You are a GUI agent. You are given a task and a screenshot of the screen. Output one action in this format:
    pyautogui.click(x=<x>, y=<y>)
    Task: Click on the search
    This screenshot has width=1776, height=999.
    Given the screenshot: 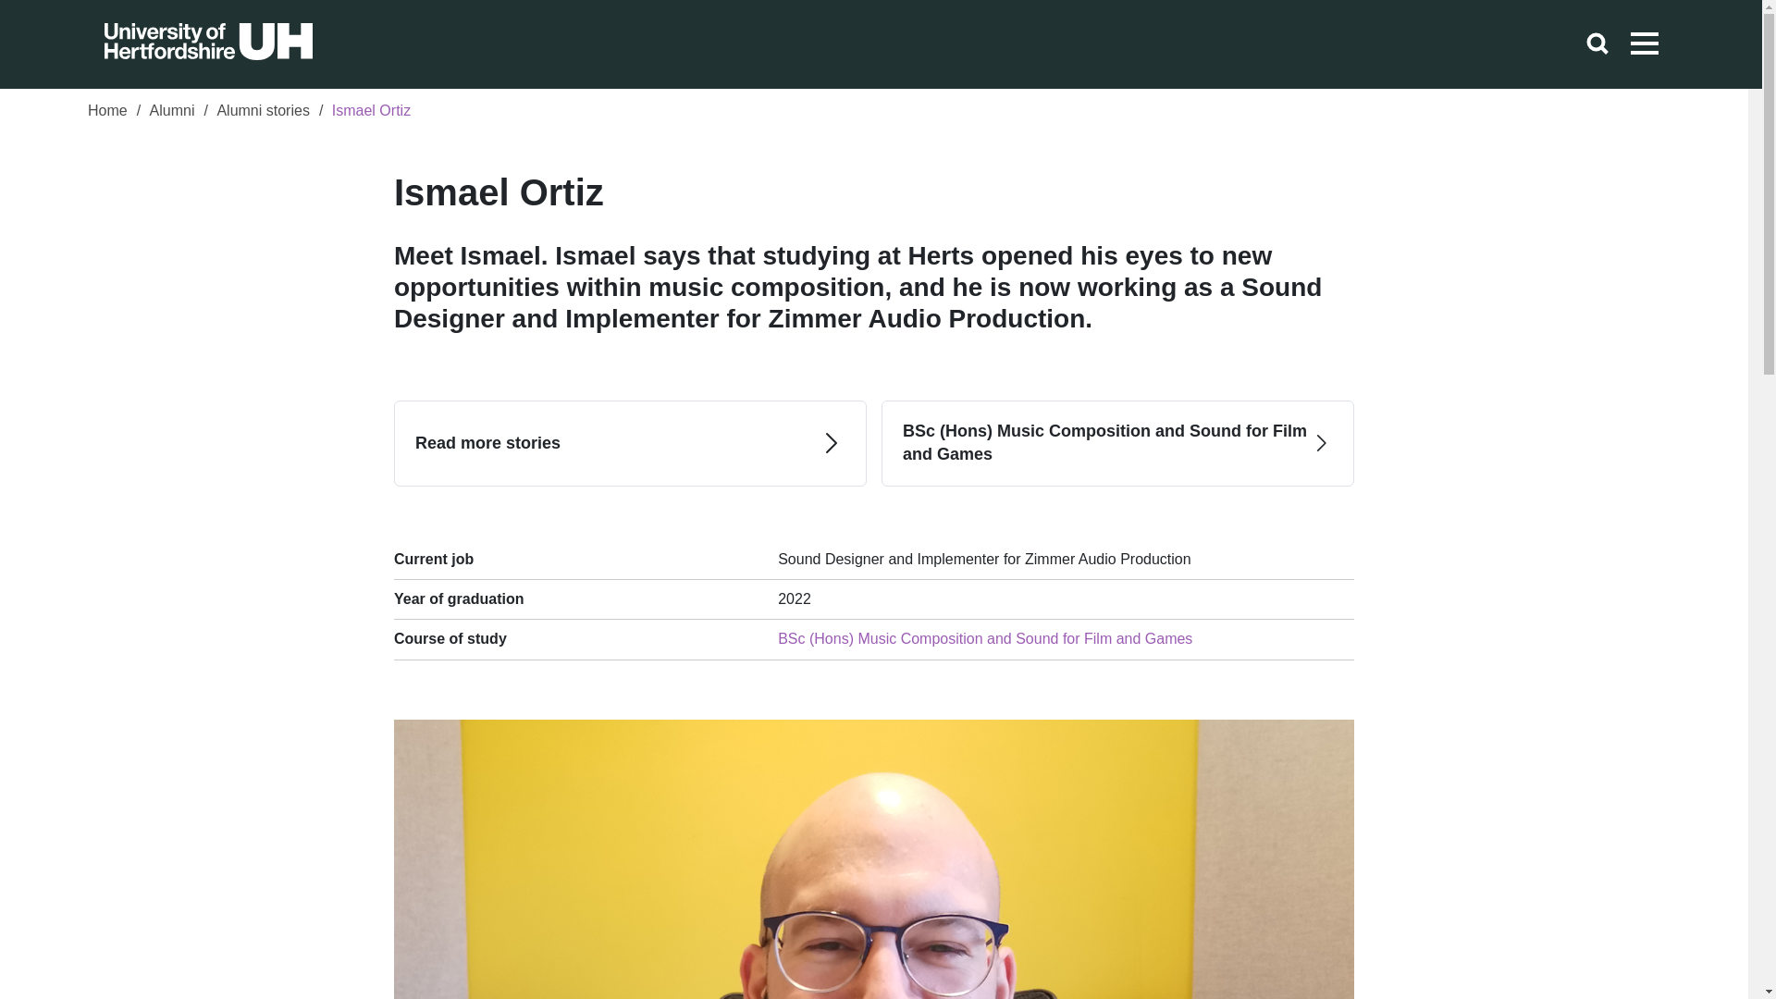 What is the action you would take?
    pyautogui.click(x=1597, y=44)
    